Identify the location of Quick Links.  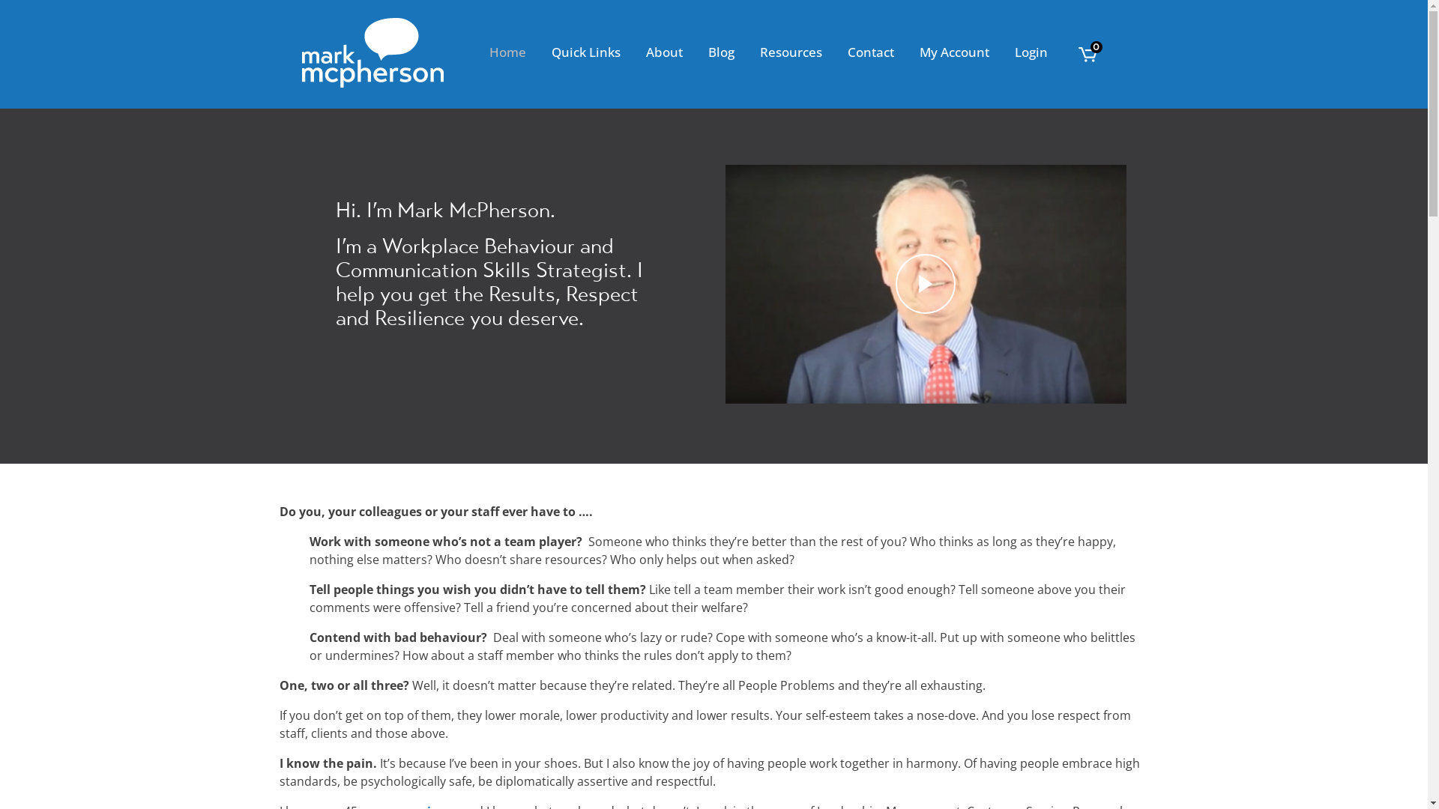
(585, 52).